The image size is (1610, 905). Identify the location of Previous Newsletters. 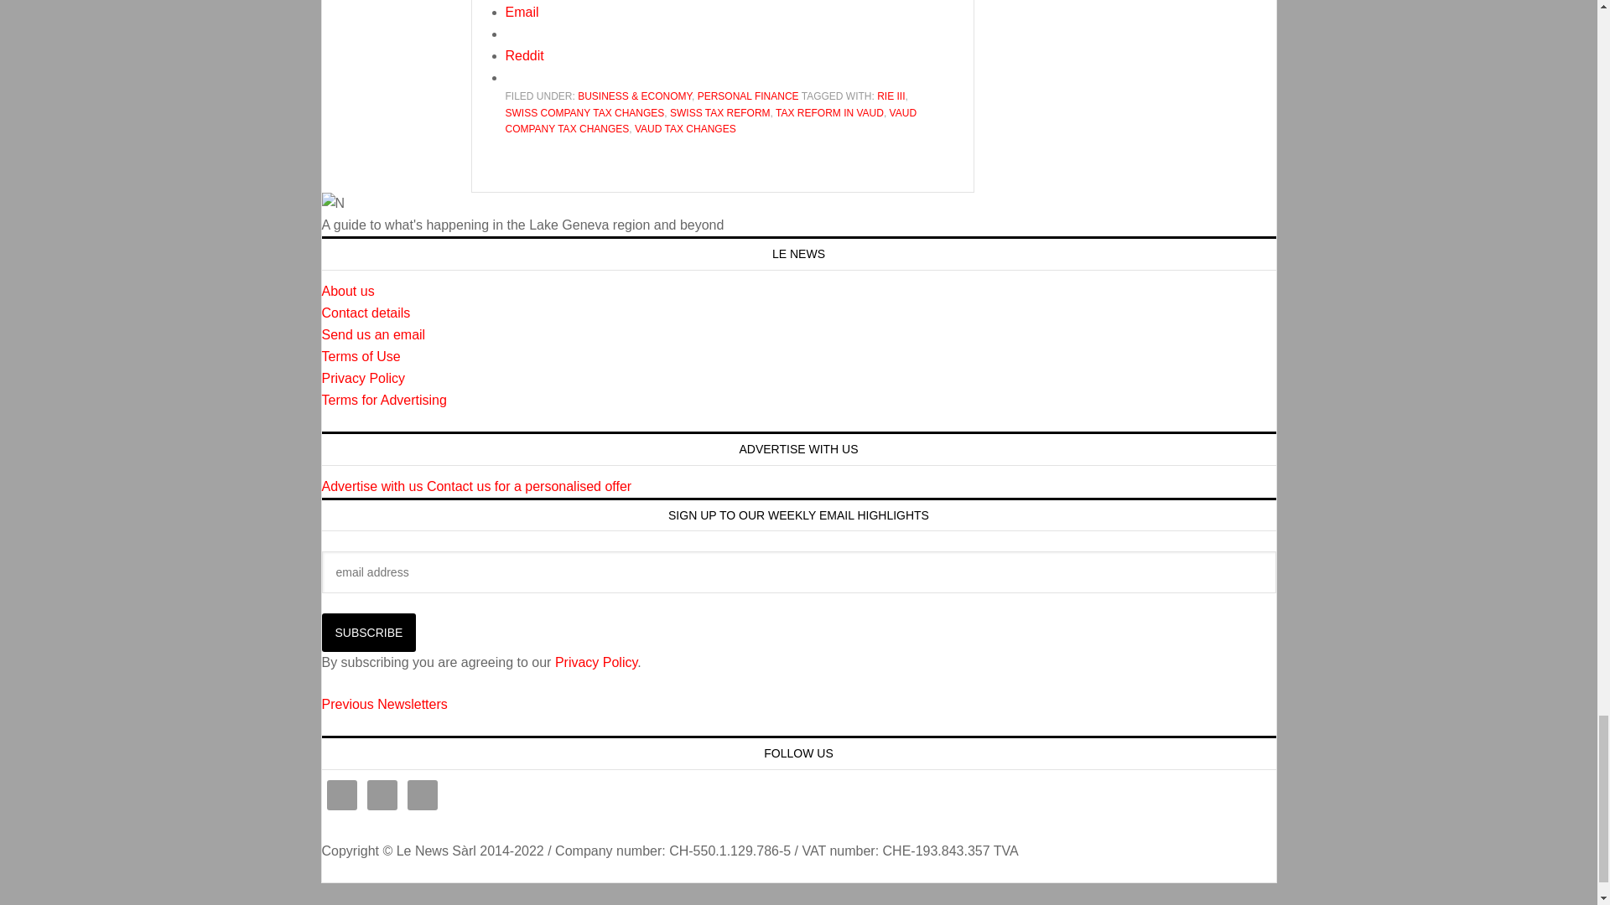
(384, 704).